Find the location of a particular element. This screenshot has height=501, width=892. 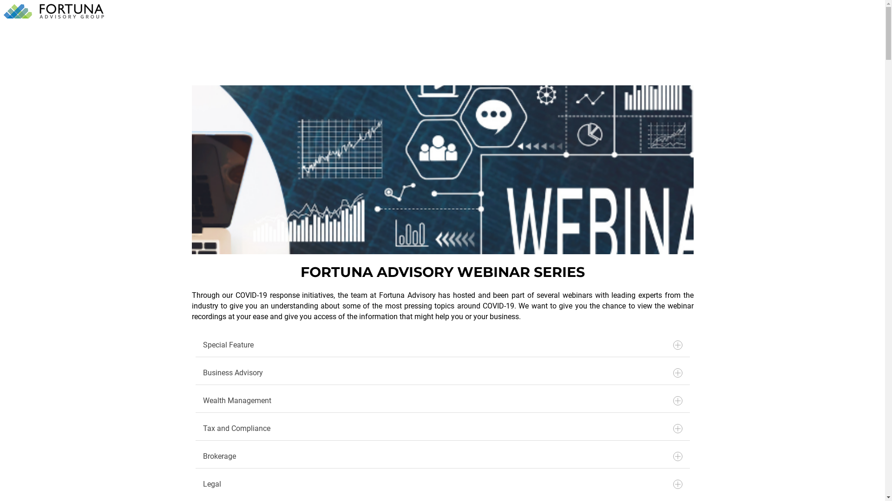

Special Feature is located at coordinates (442, 345).